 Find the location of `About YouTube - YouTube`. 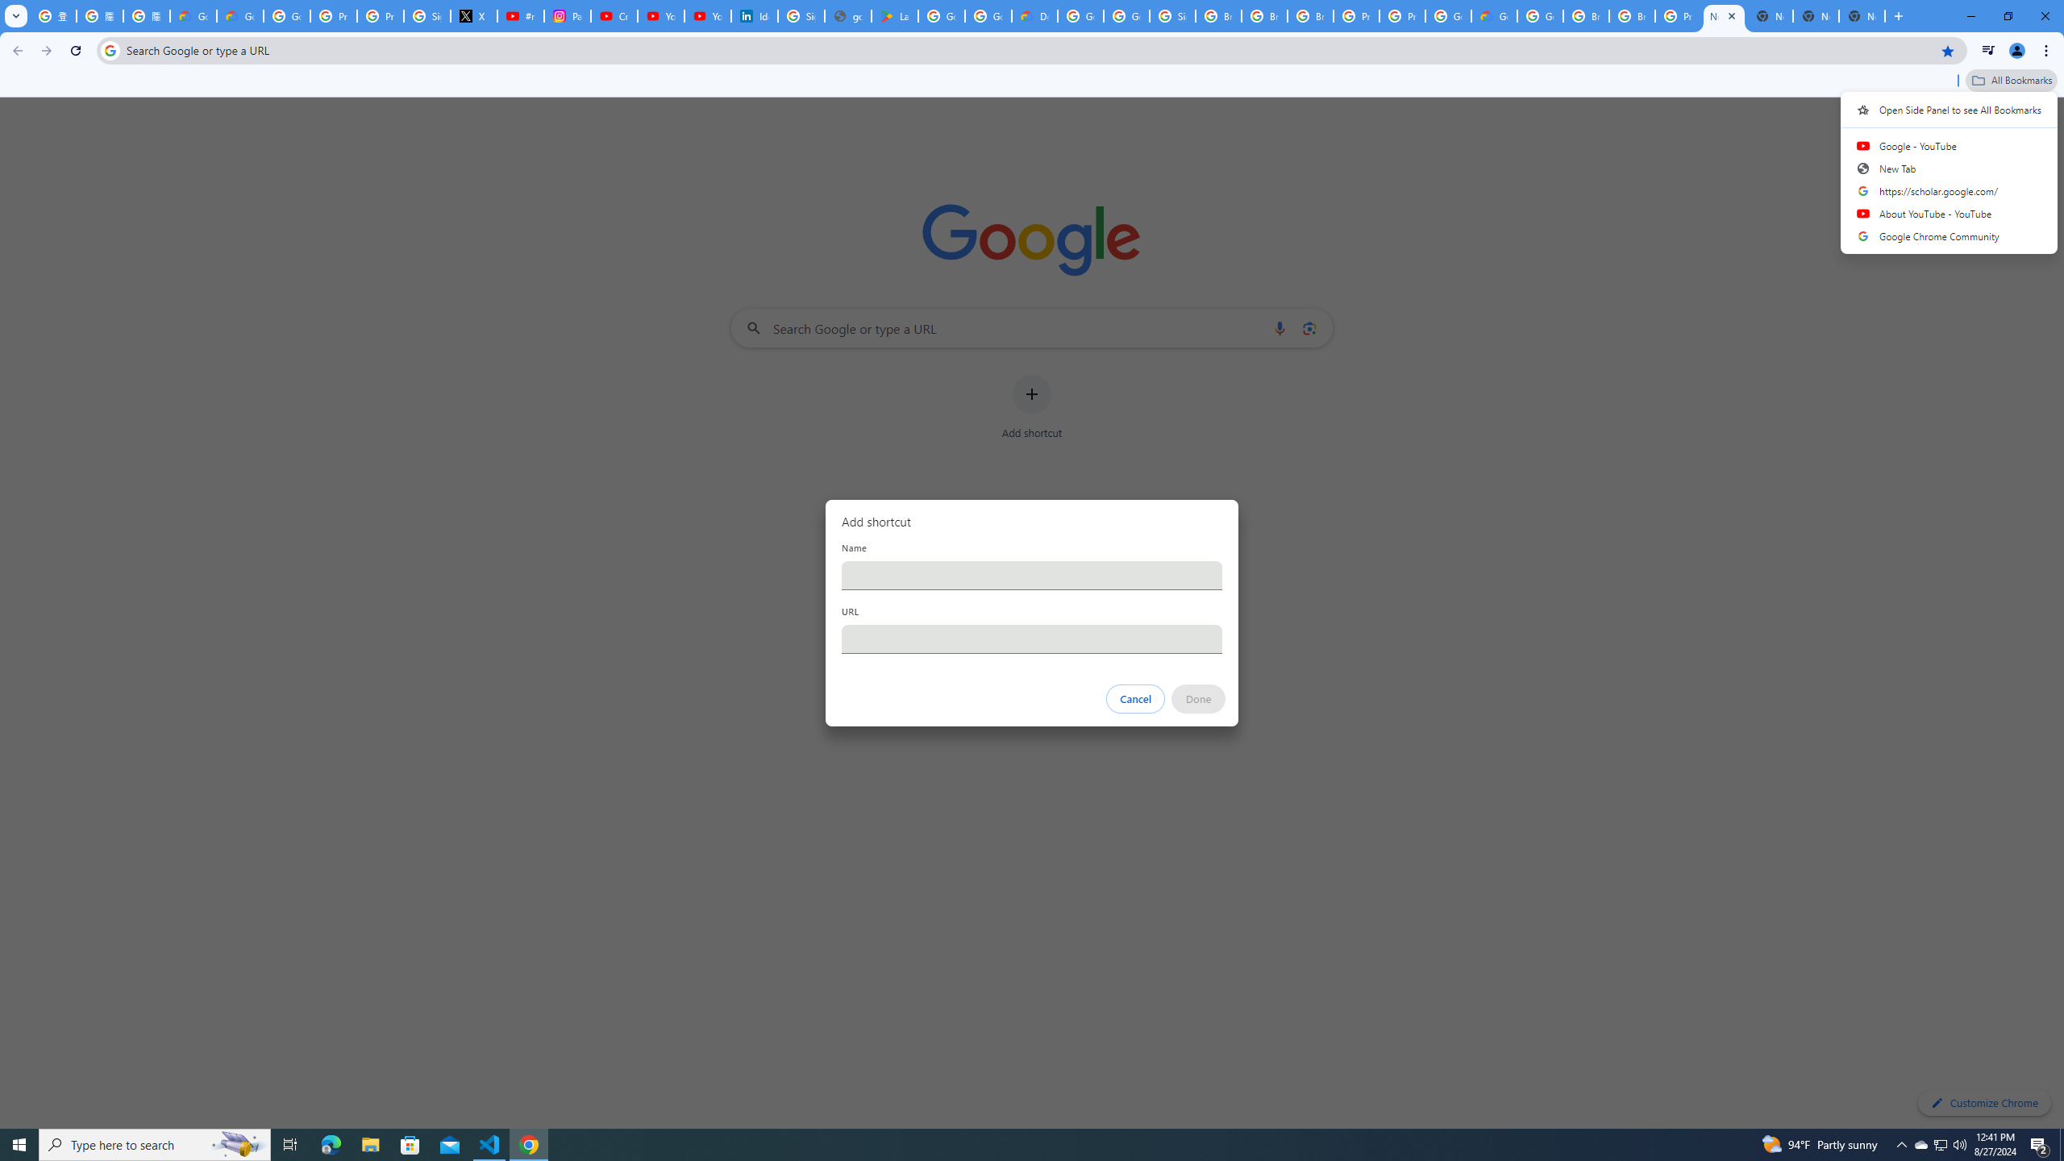

About YouTube - YouTube is located at coordinates (1950, 213).